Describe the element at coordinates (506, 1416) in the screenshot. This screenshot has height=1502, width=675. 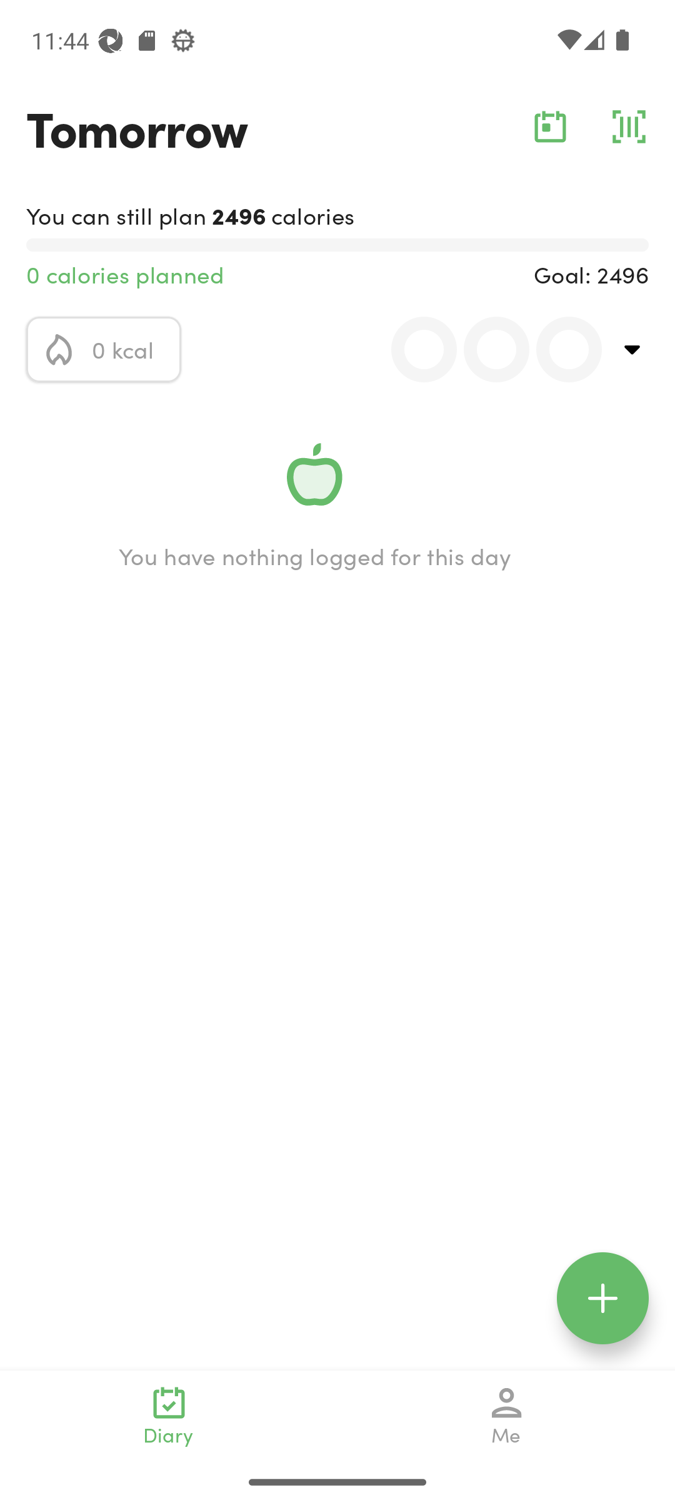
I see `Me navigation_icon` at that location.